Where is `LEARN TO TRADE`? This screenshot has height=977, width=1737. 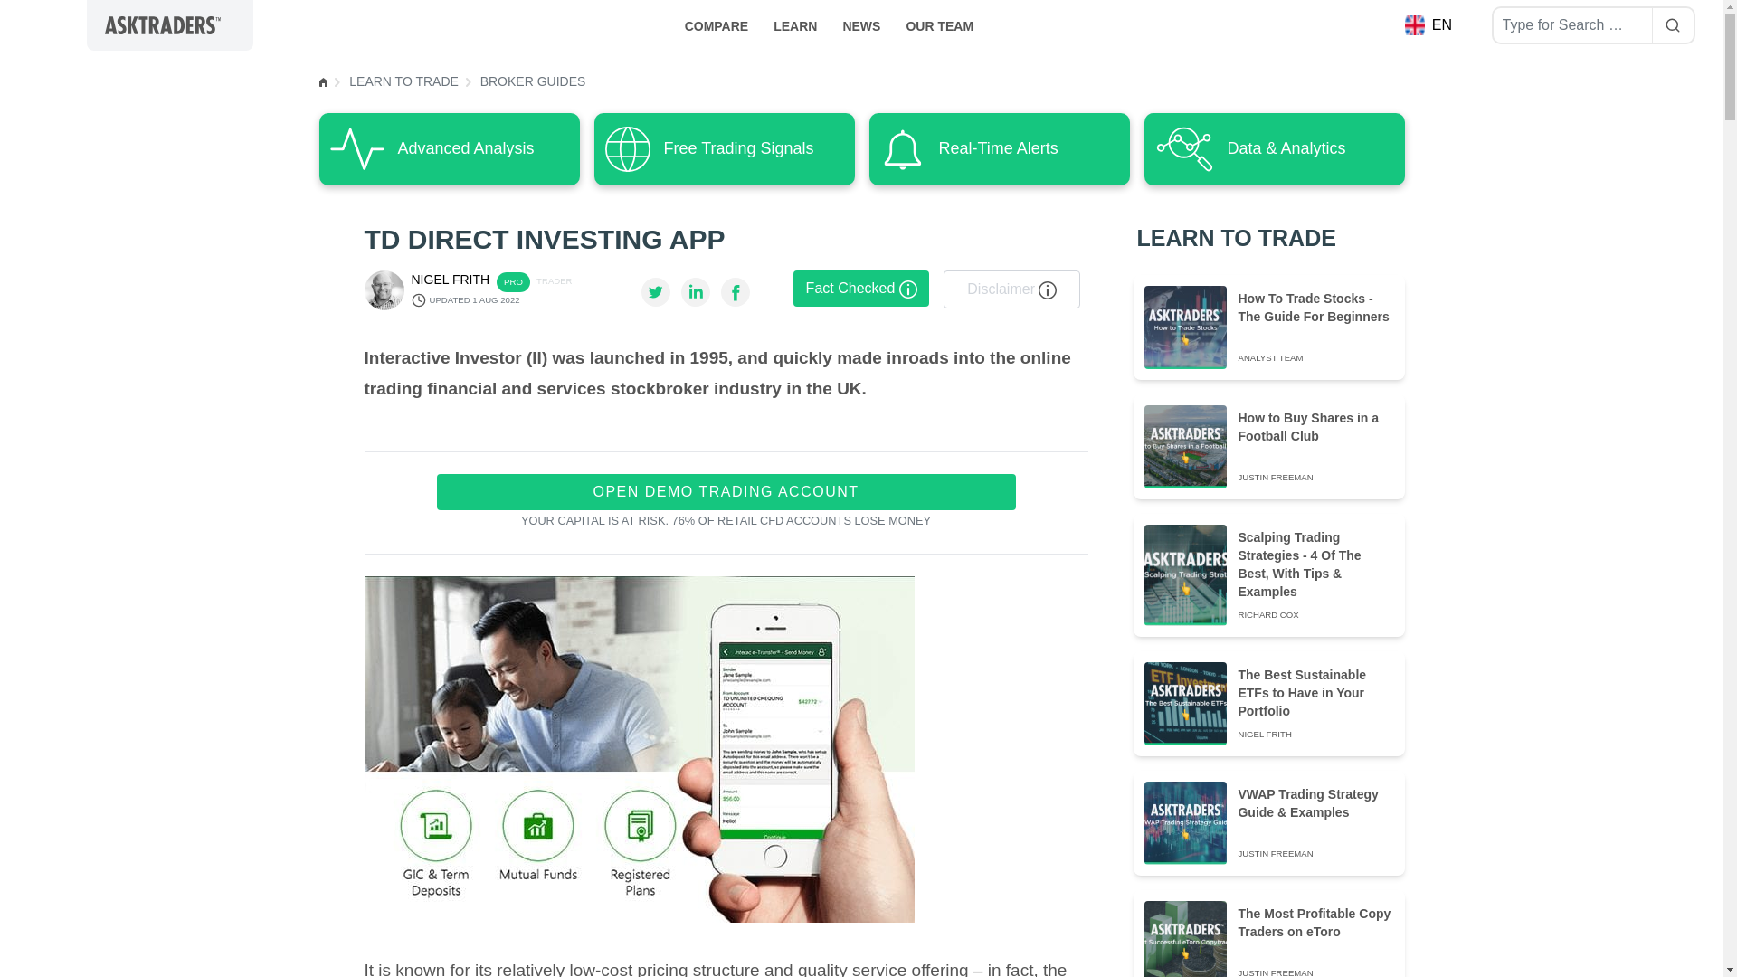 LEARN TO TRADE is located at coordinates (403, 81).